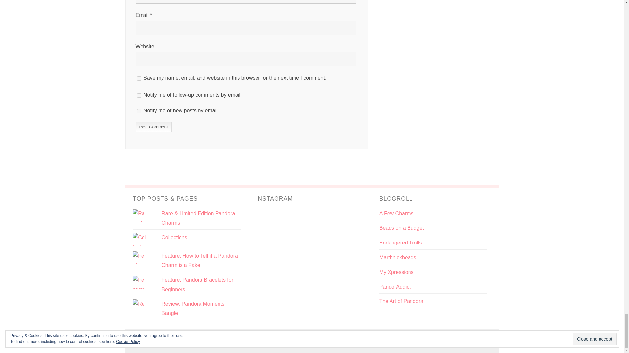  I want to click on Feature: Pandora Bracelets for Beginners, so click(197, 284).